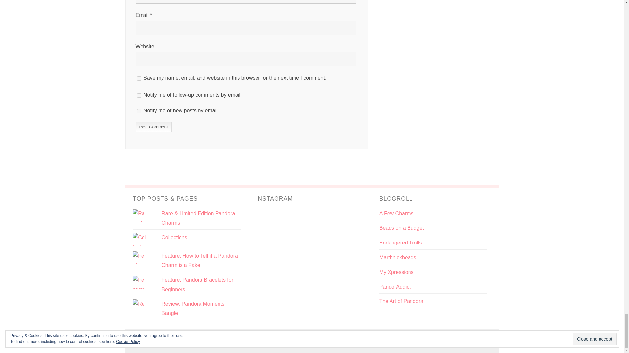  I want to click on Feature: Pandora Bracelets for Beginners, so click(197, 284).